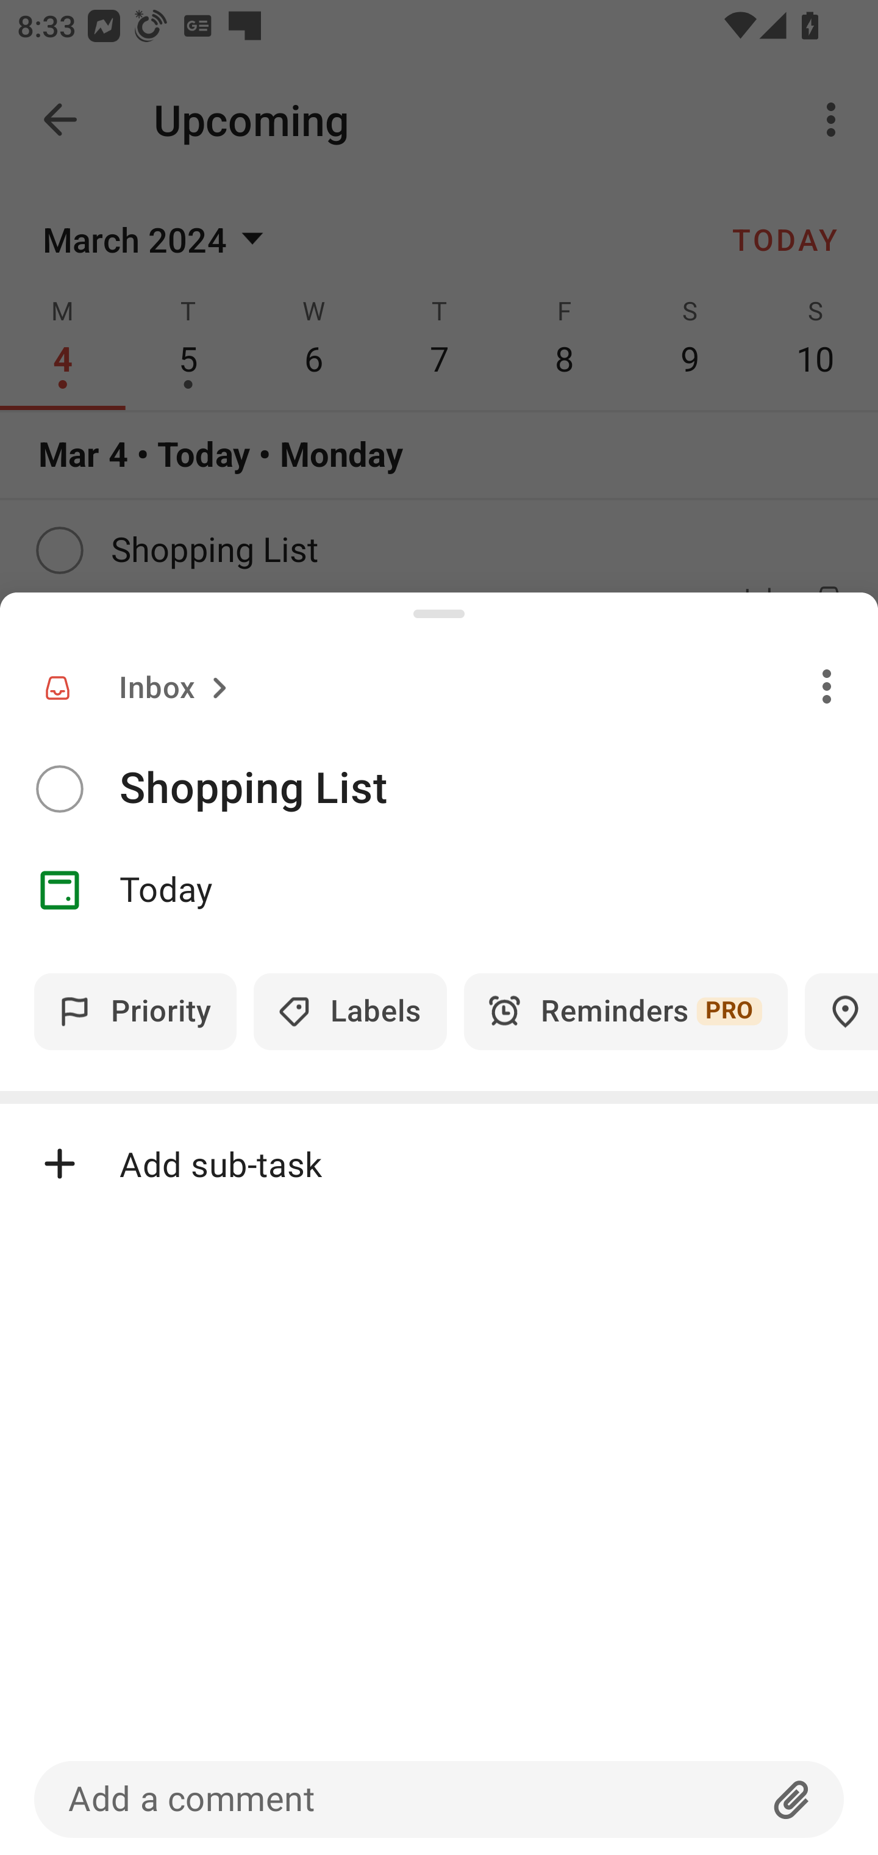 This screenshot has width=878, height=1855. What do you see at coordinates (439, 1799) in the screenshot?
I see `Add a comment Attachment` at bounding box center [439, 1799].